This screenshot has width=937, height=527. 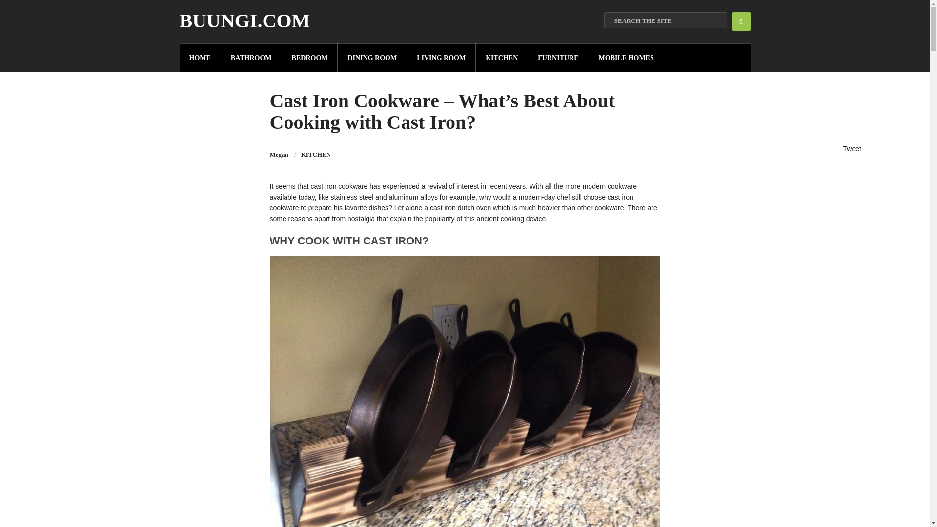 What do you see at coordinates (278, 154) in the screenshot?
I see `Megan` at bounding box center [278, 154].